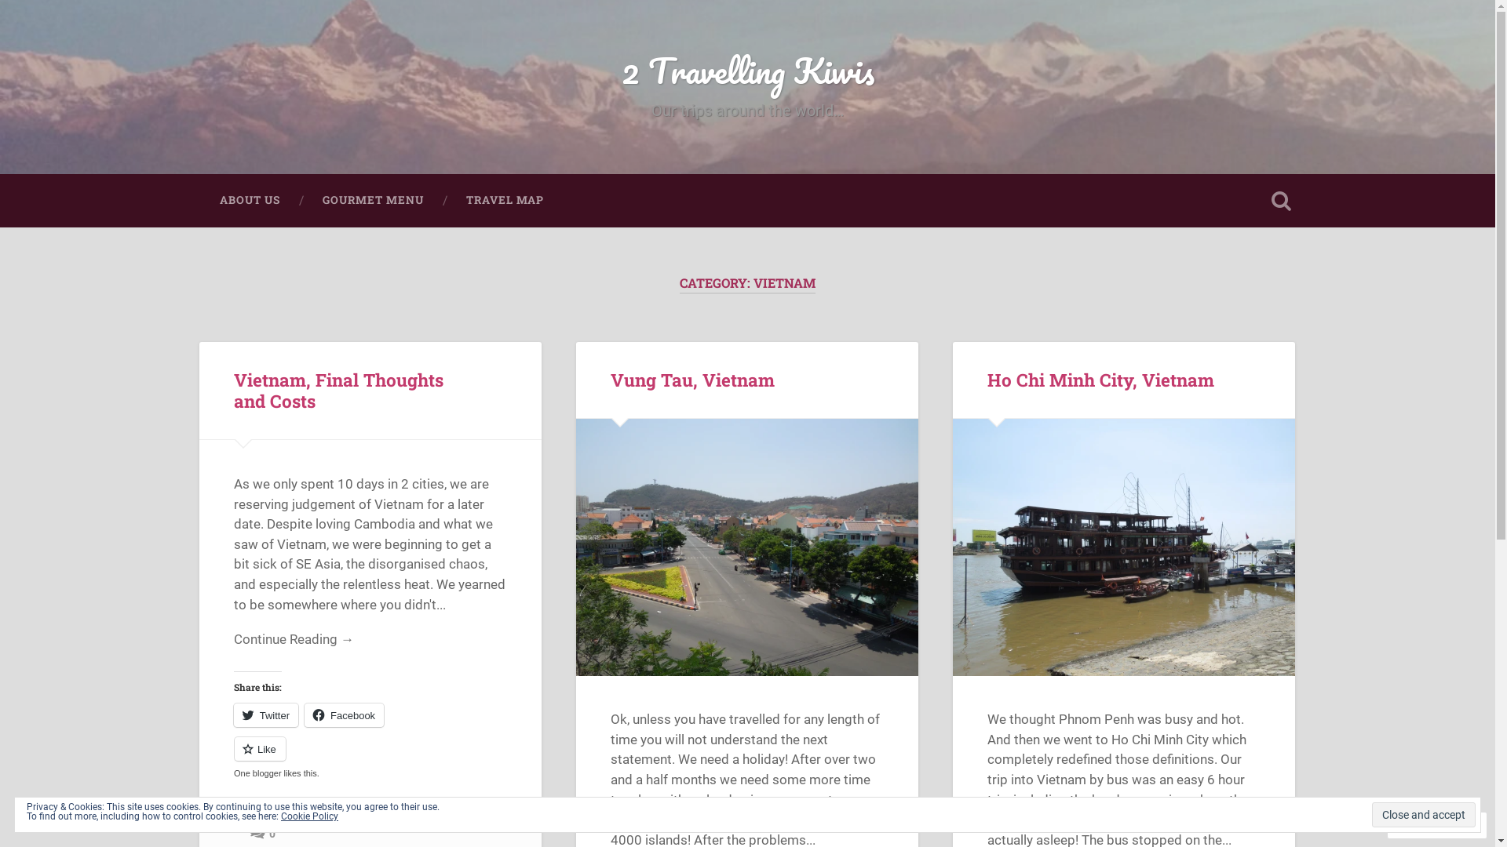 Image resolution: width=1507 pixels, height=847 pixels. Describe the element at coordinates (250, 201) in the screenshot. I see `ABOUT US` at that location.